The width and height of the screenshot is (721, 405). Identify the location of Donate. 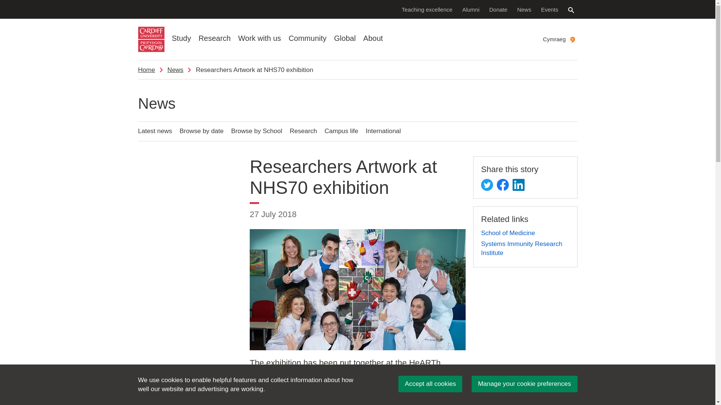
(498, 9).